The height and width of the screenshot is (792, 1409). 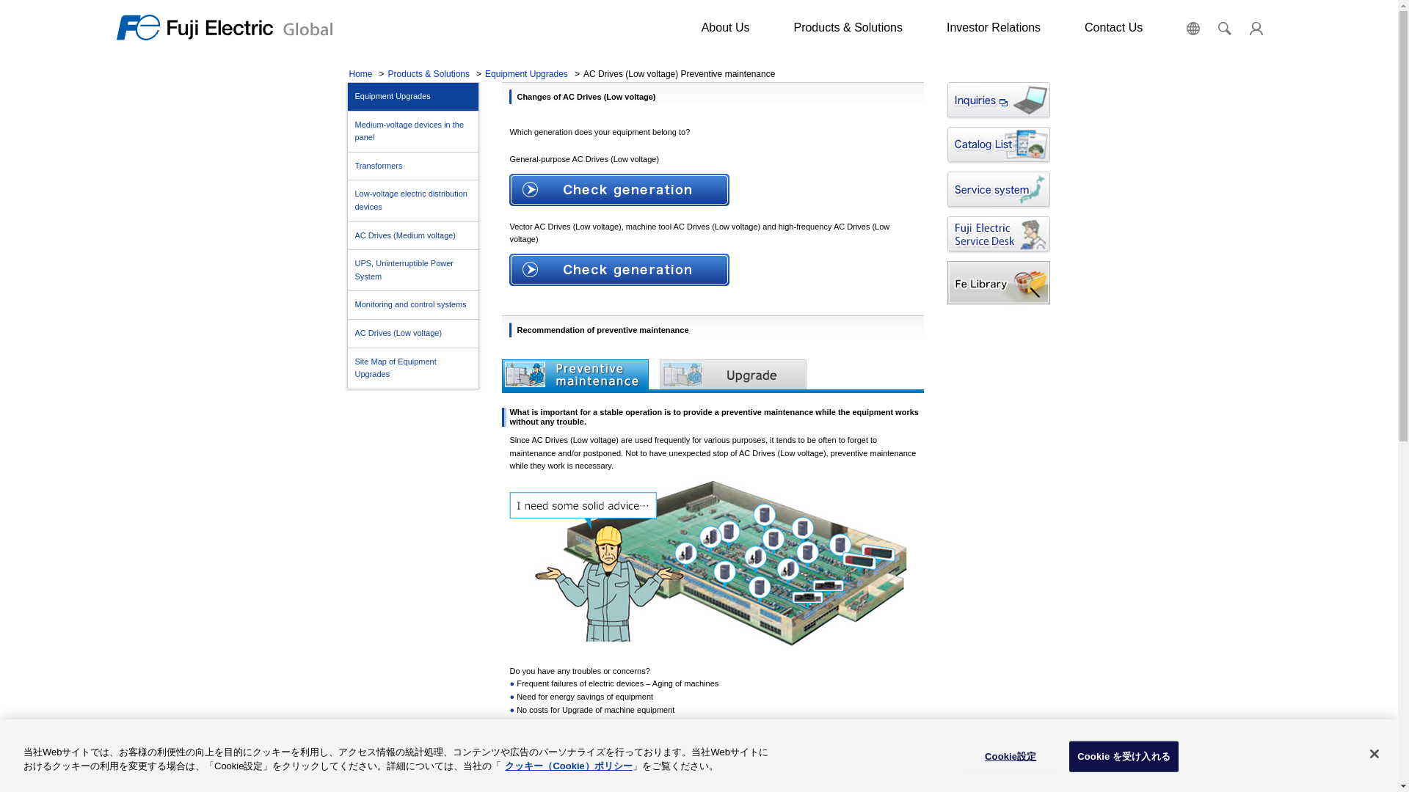 What do you see at coordinates (725, 28) in the screenshot?
I see `About Us` at bounding box center [725, 28].